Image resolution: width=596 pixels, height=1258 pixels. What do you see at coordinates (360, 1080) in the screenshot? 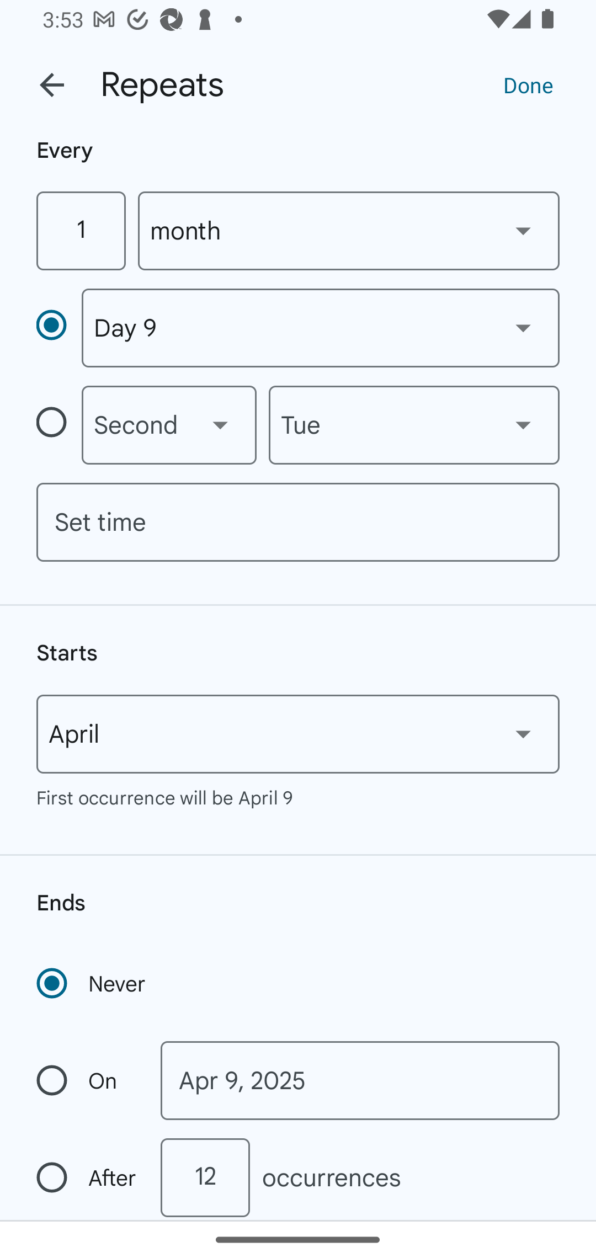
I see `Apr 9, 2025` at bounding box center [360, 1080].